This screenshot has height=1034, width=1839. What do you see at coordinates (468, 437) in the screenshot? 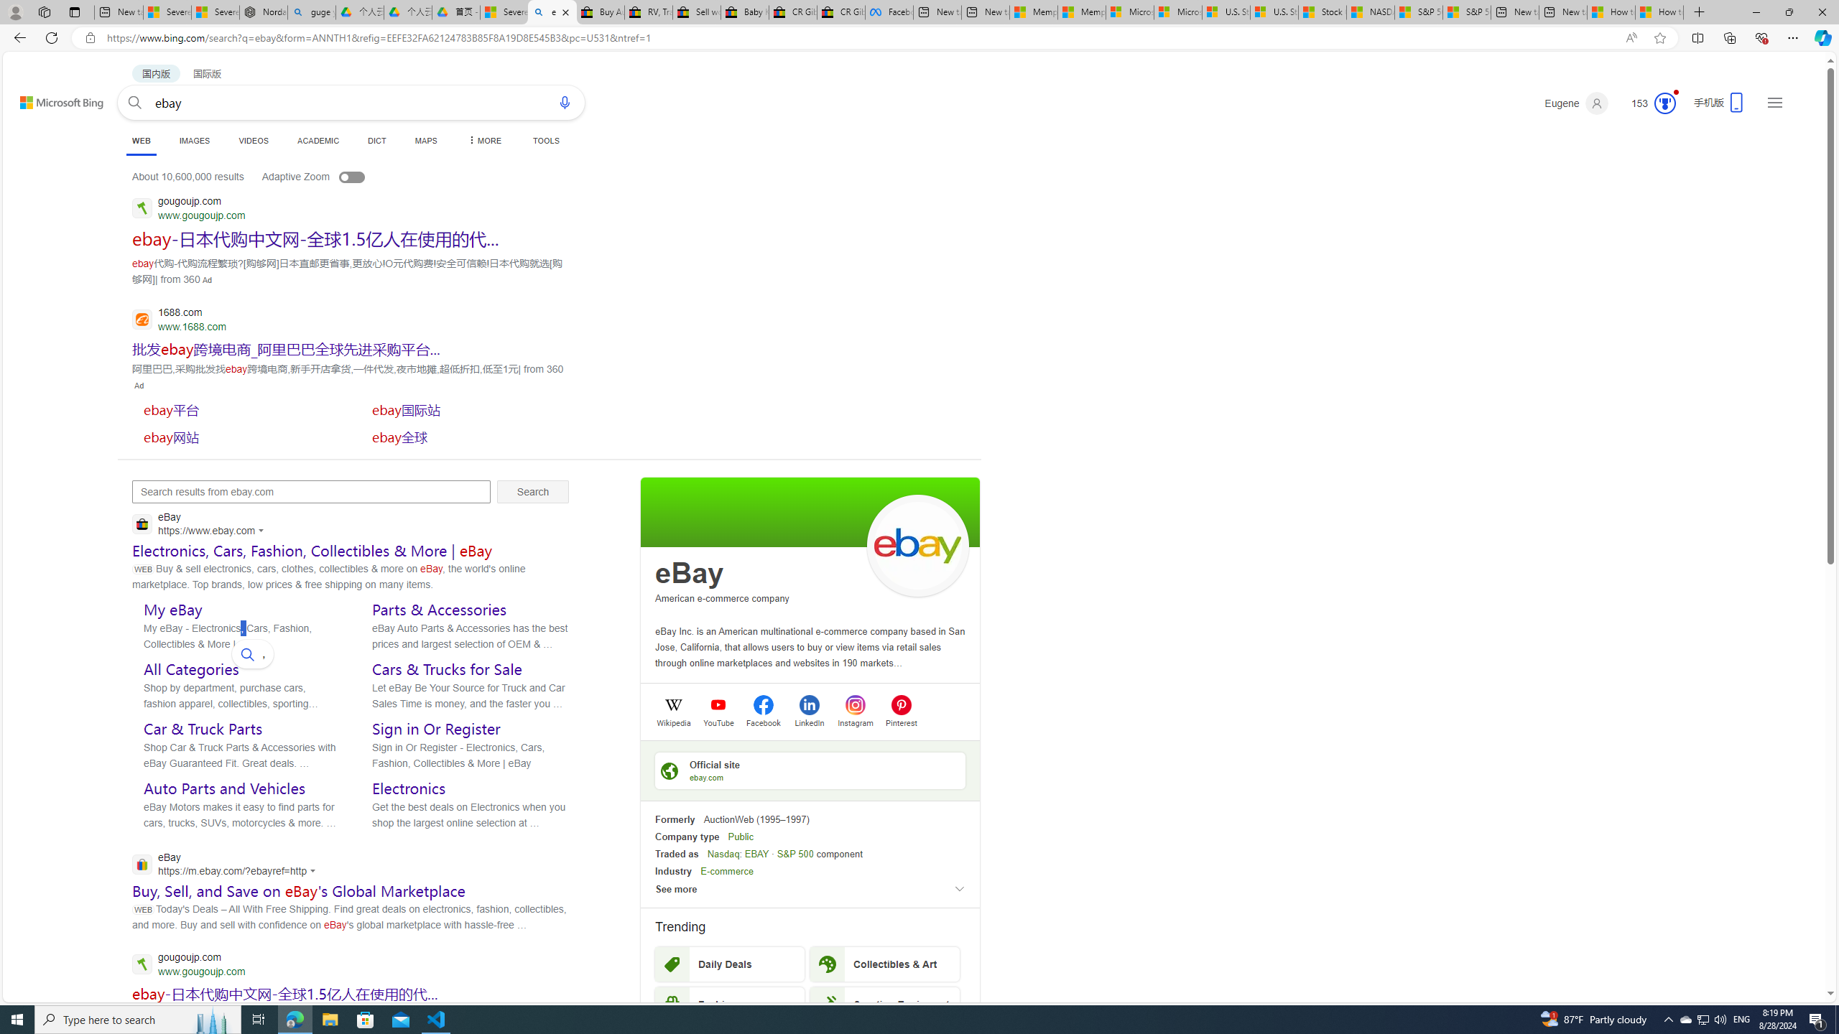
I see `SERP,5715` at bounding box center [468, 437].